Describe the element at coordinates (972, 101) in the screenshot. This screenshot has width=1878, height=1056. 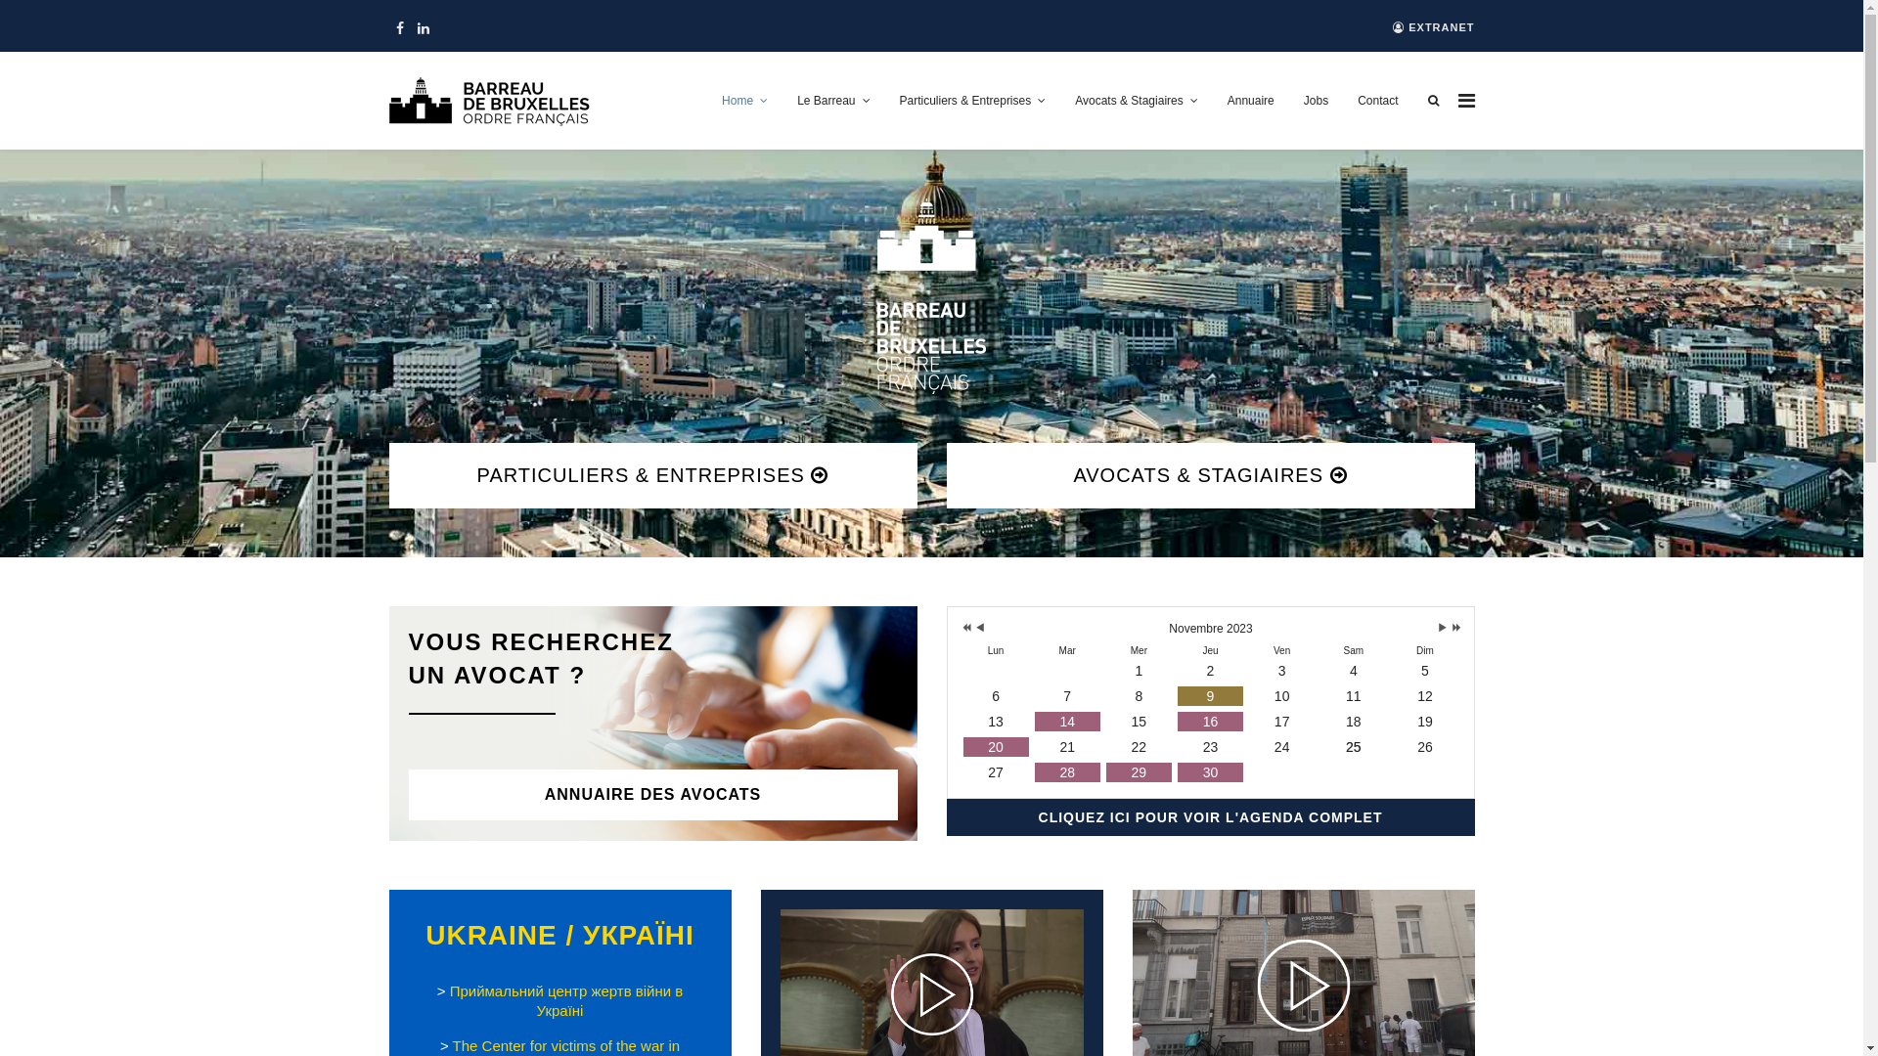
I see `Particuliers & Entreprises` at that location.